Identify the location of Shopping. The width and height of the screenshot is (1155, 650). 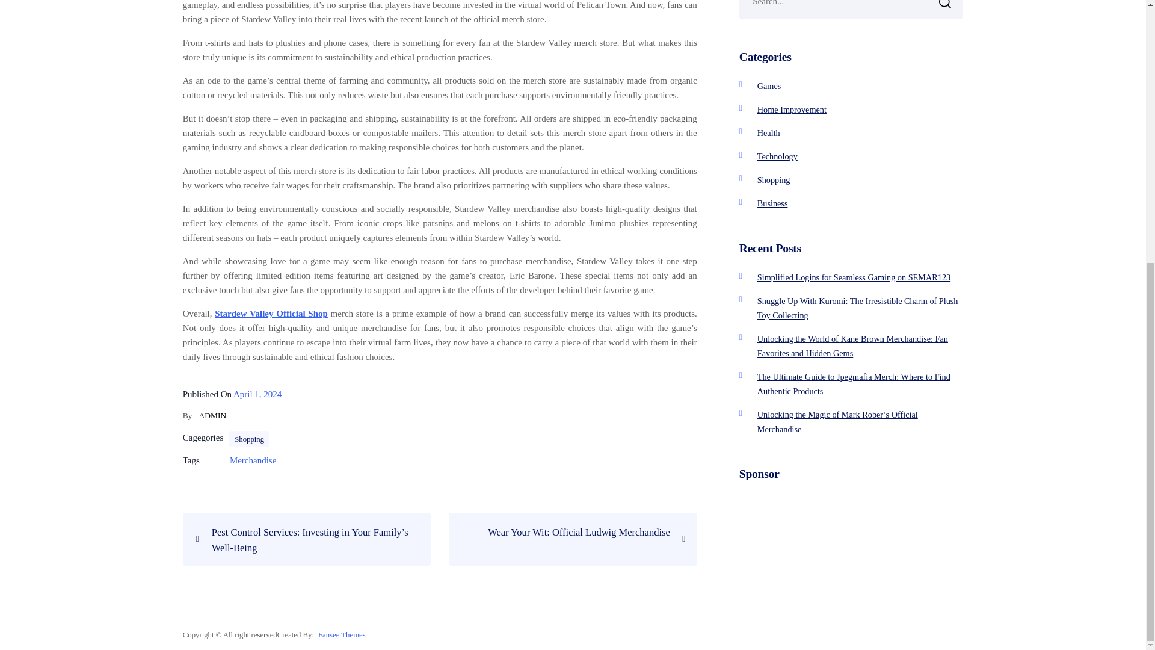
(563, 532).